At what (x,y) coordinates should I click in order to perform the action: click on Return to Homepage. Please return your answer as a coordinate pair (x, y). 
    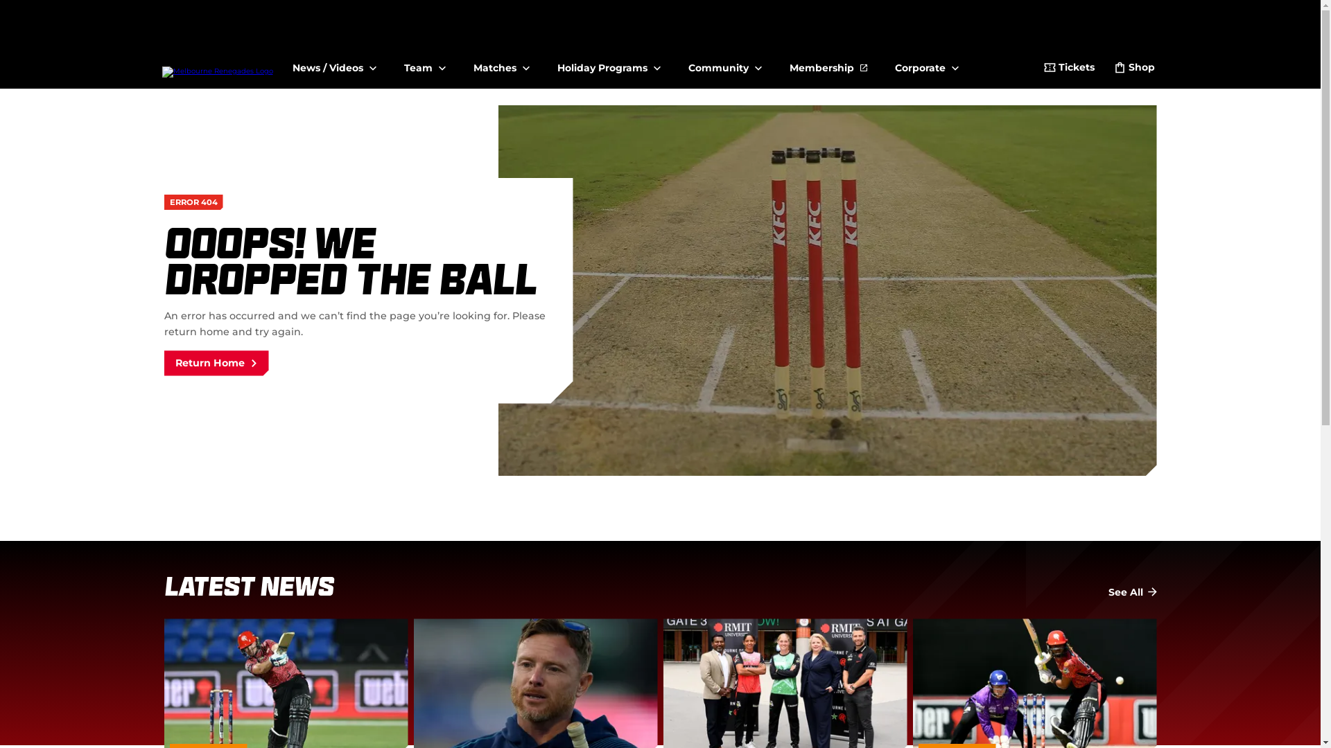
    Looking at the image, I should click on (218, 48).